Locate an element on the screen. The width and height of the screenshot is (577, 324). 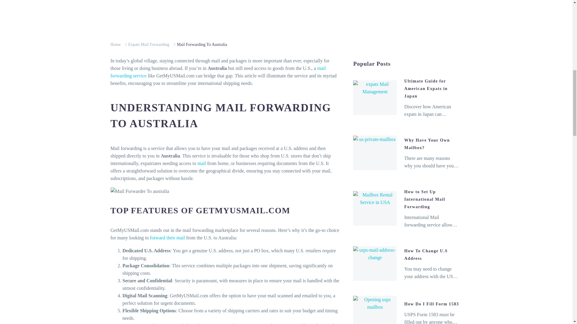
Ultimate Guide for American Expats in Japan is located at coordinates (325, 10).